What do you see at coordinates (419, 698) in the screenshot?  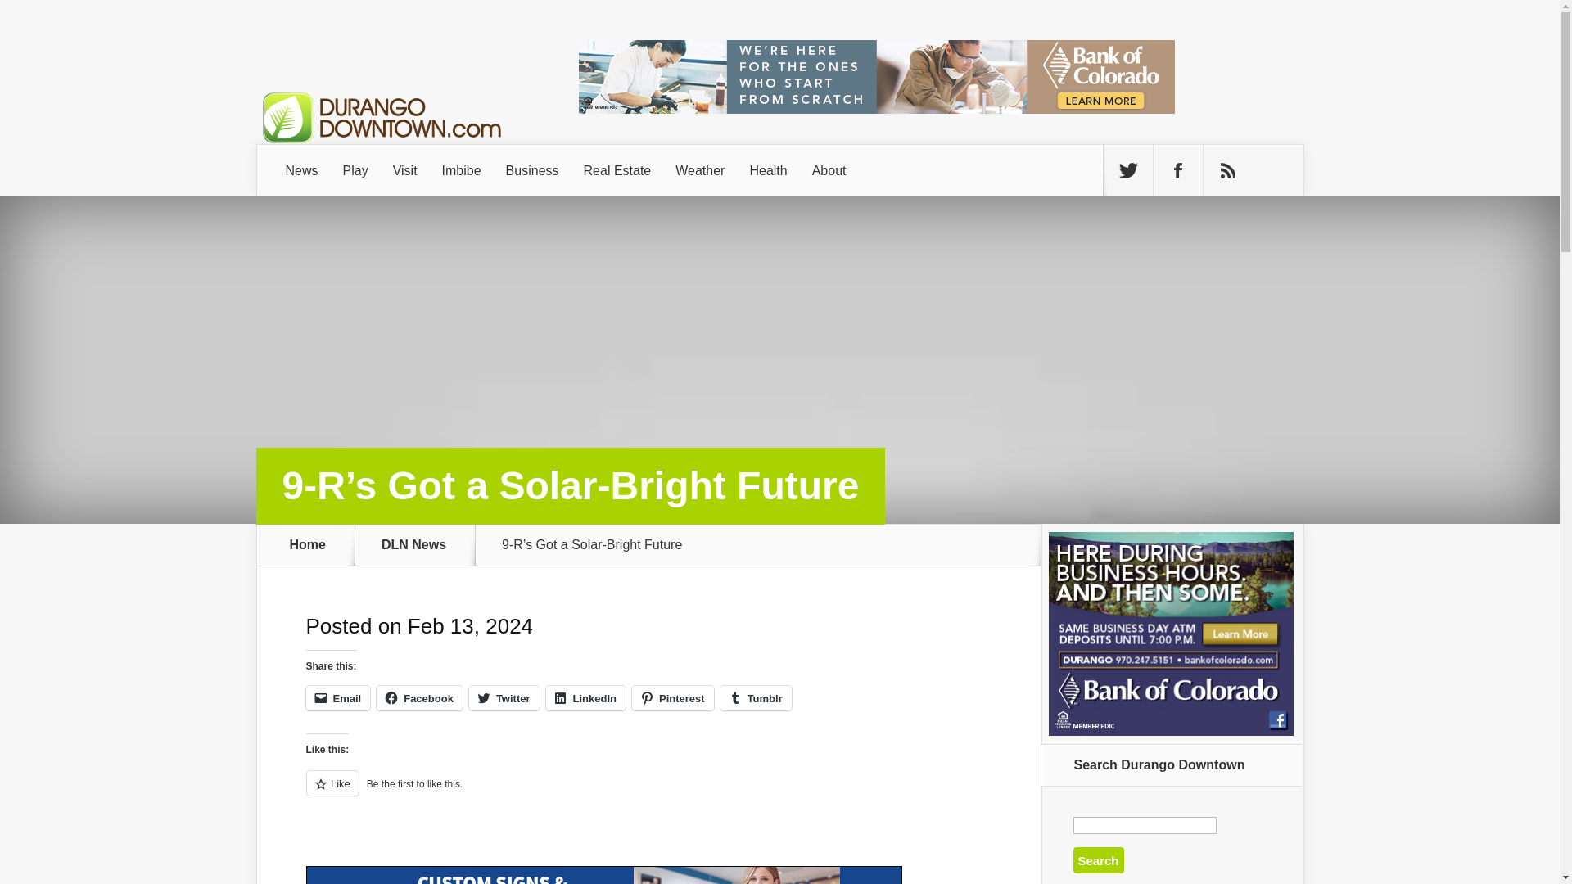 I see `Click to share on Facebook` at bounding box center [419, 698].